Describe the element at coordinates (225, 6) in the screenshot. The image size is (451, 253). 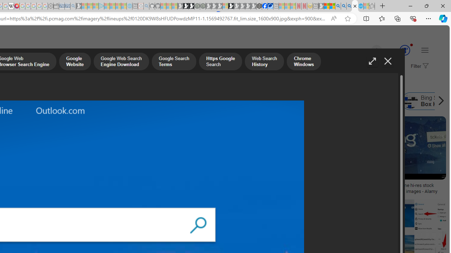
I see `Sign in to your account - Sleeping` at that location.